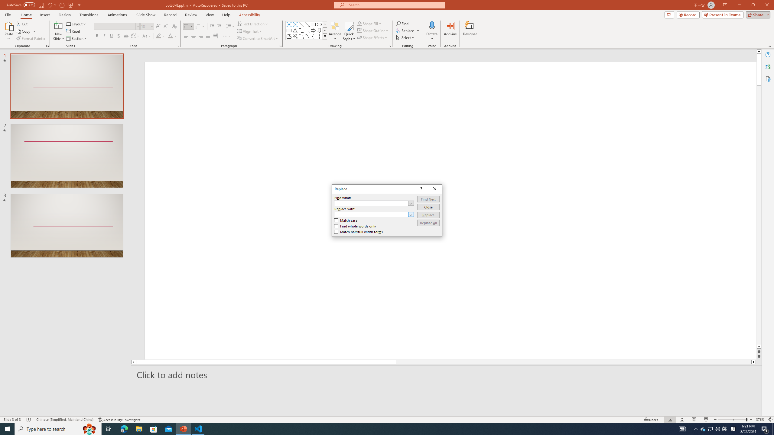  Describe the element at coordinates (184, 429) in the screenshot. I see `PowerPoint - 1 running window` at that location.